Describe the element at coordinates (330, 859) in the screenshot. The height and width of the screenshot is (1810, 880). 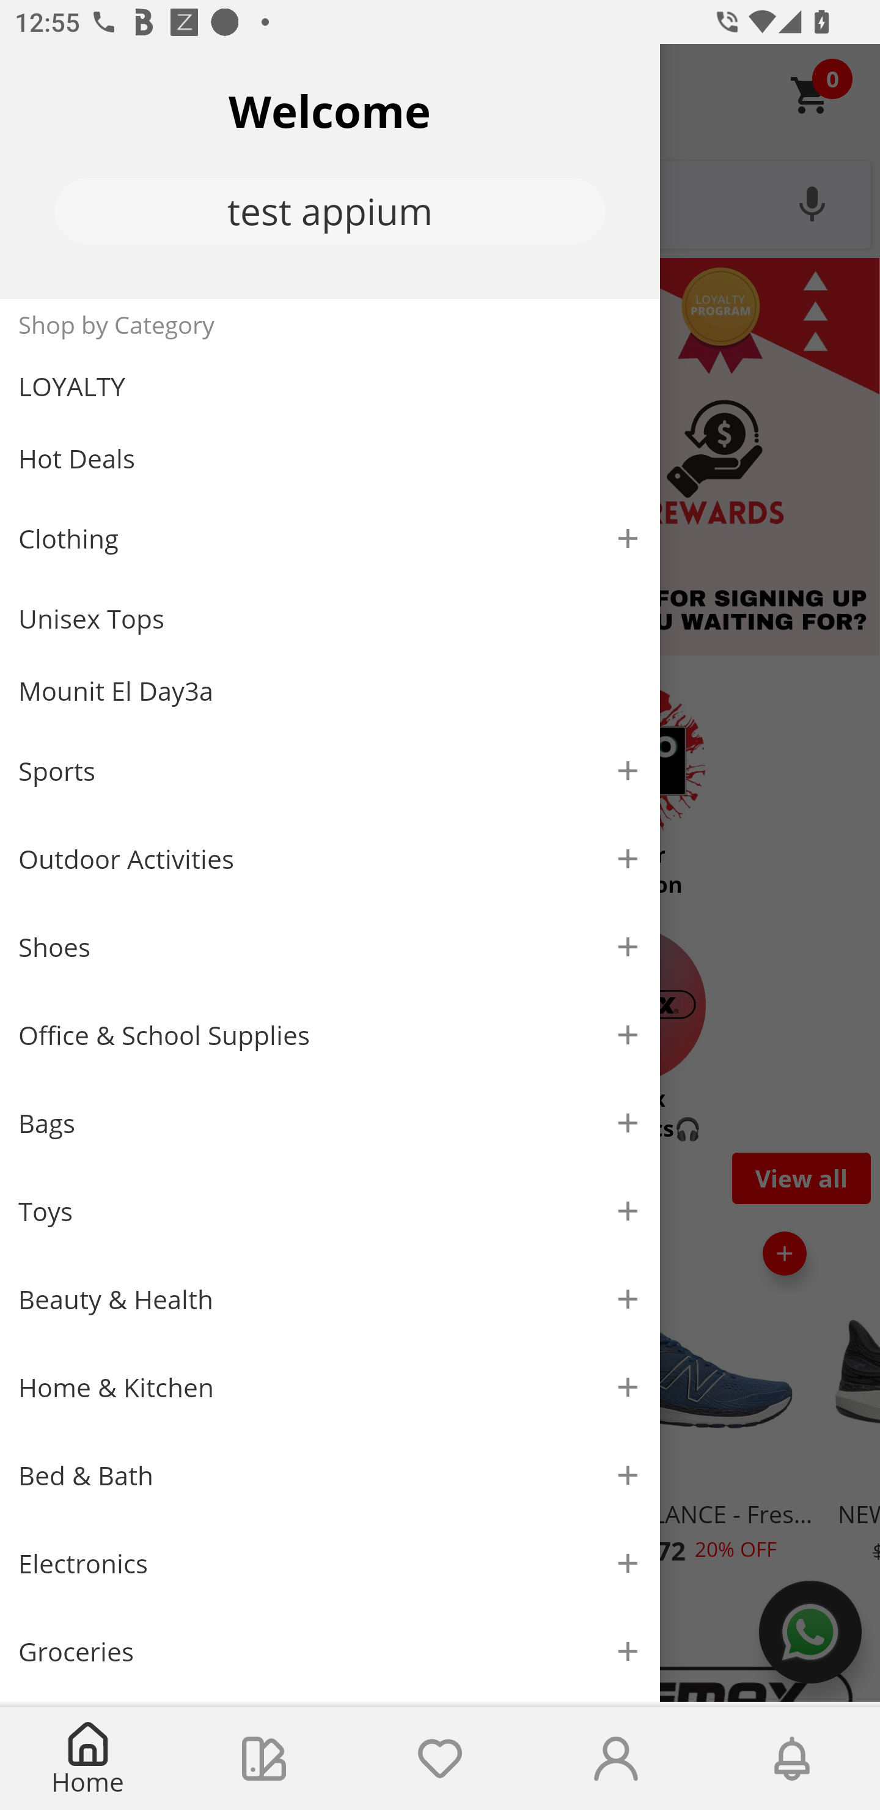
I see `Outdoor Activities` at that location.